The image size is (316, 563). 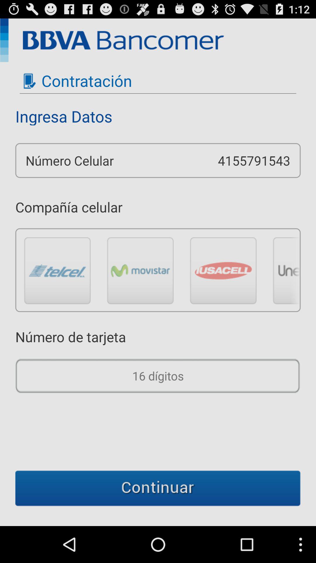 I want to click on choose cellular provider, so click(x=140, y=270).